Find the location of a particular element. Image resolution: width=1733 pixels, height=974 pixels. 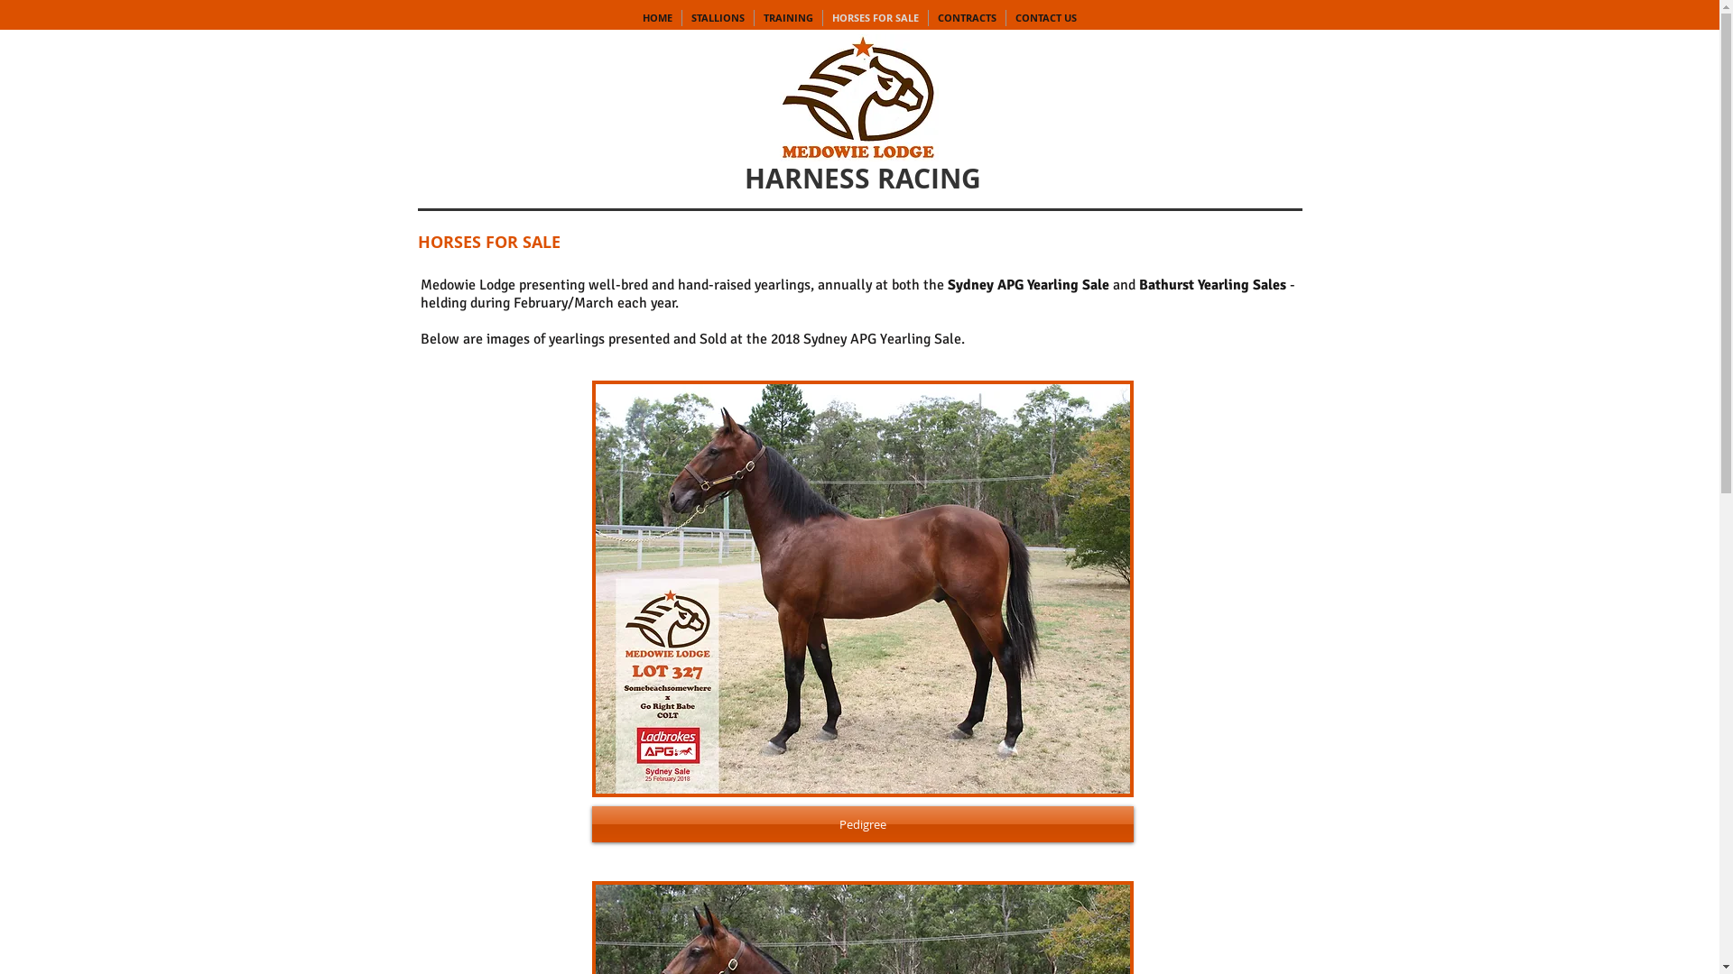

medowie-lodge-logo.jpg is located at coordinates (859, 97).